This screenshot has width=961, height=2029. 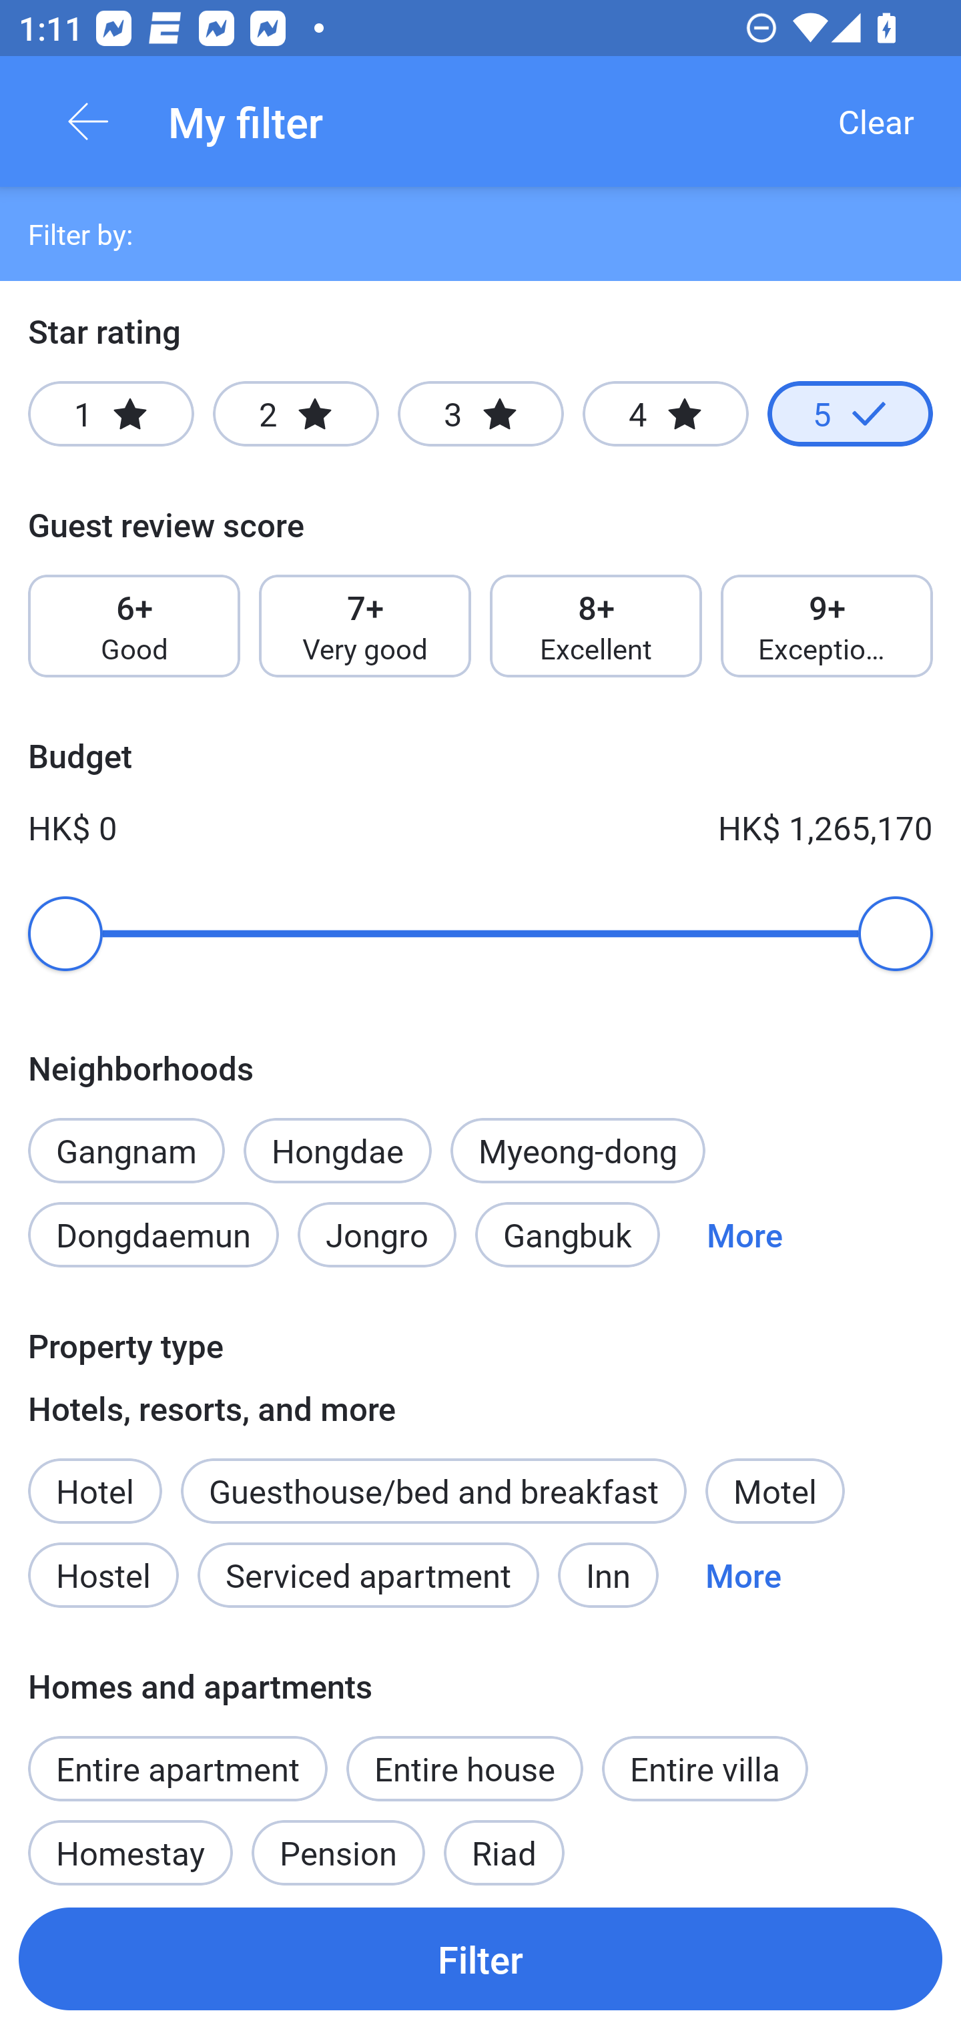 What do you see at coordinates (111, 414) in the screenshot?
I see `1` at bounding box center [111, 414].